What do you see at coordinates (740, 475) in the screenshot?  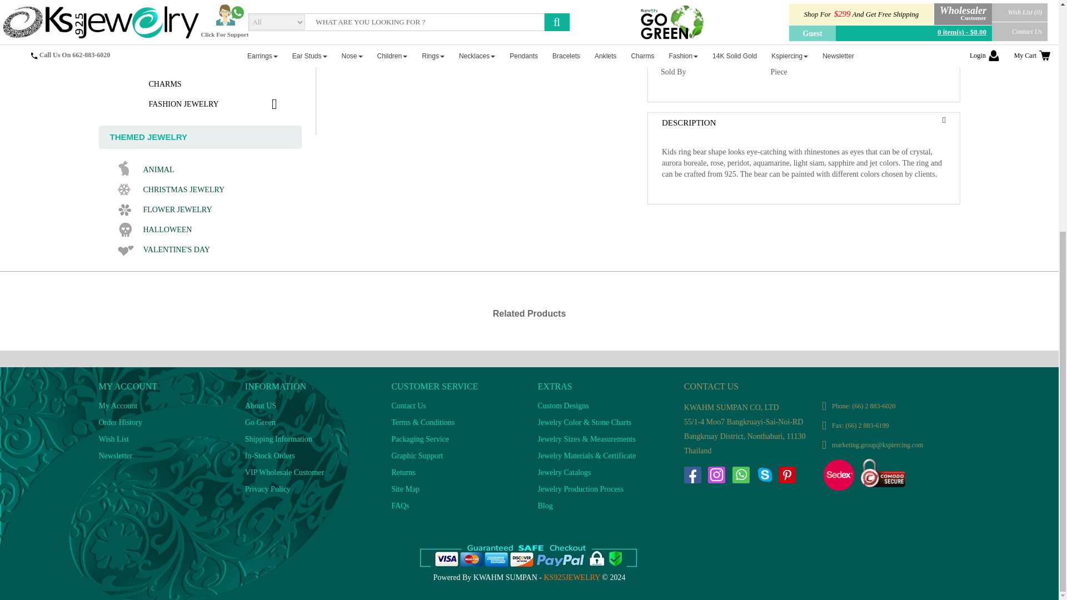 I see `Follow us on whatsapp` at bounding box center [740, 475].